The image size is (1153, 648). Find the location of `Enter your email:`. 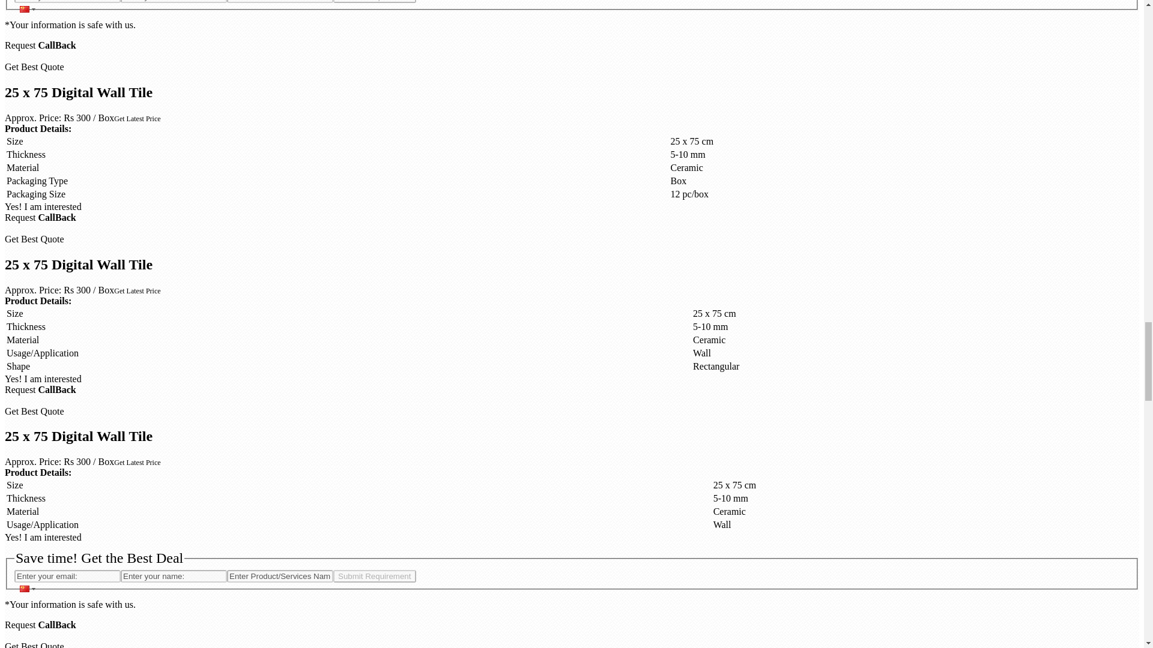

Enter your email: is located at coordinates (67, 576).